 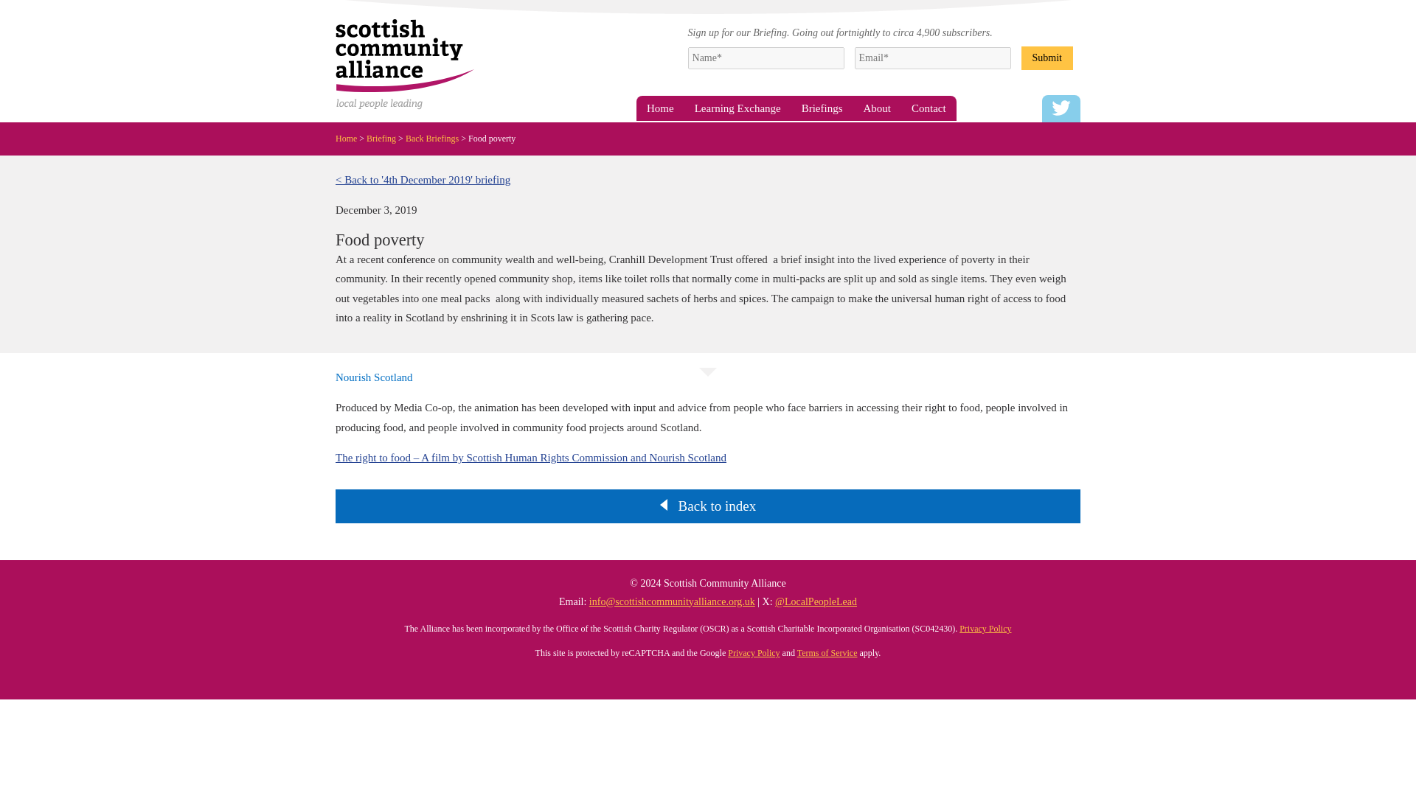 What do you see at coordinates (351, 138) in the screenshot?
I see `Home` at bounding box center [351, 138].